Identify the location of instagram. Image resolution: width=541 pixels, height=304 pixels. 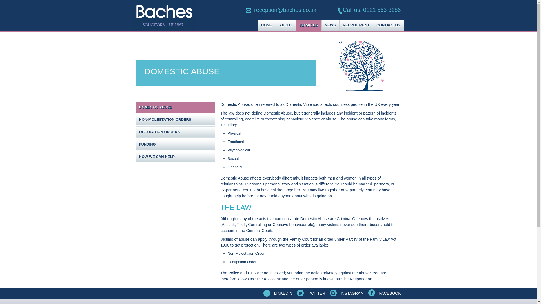
(346, 293).